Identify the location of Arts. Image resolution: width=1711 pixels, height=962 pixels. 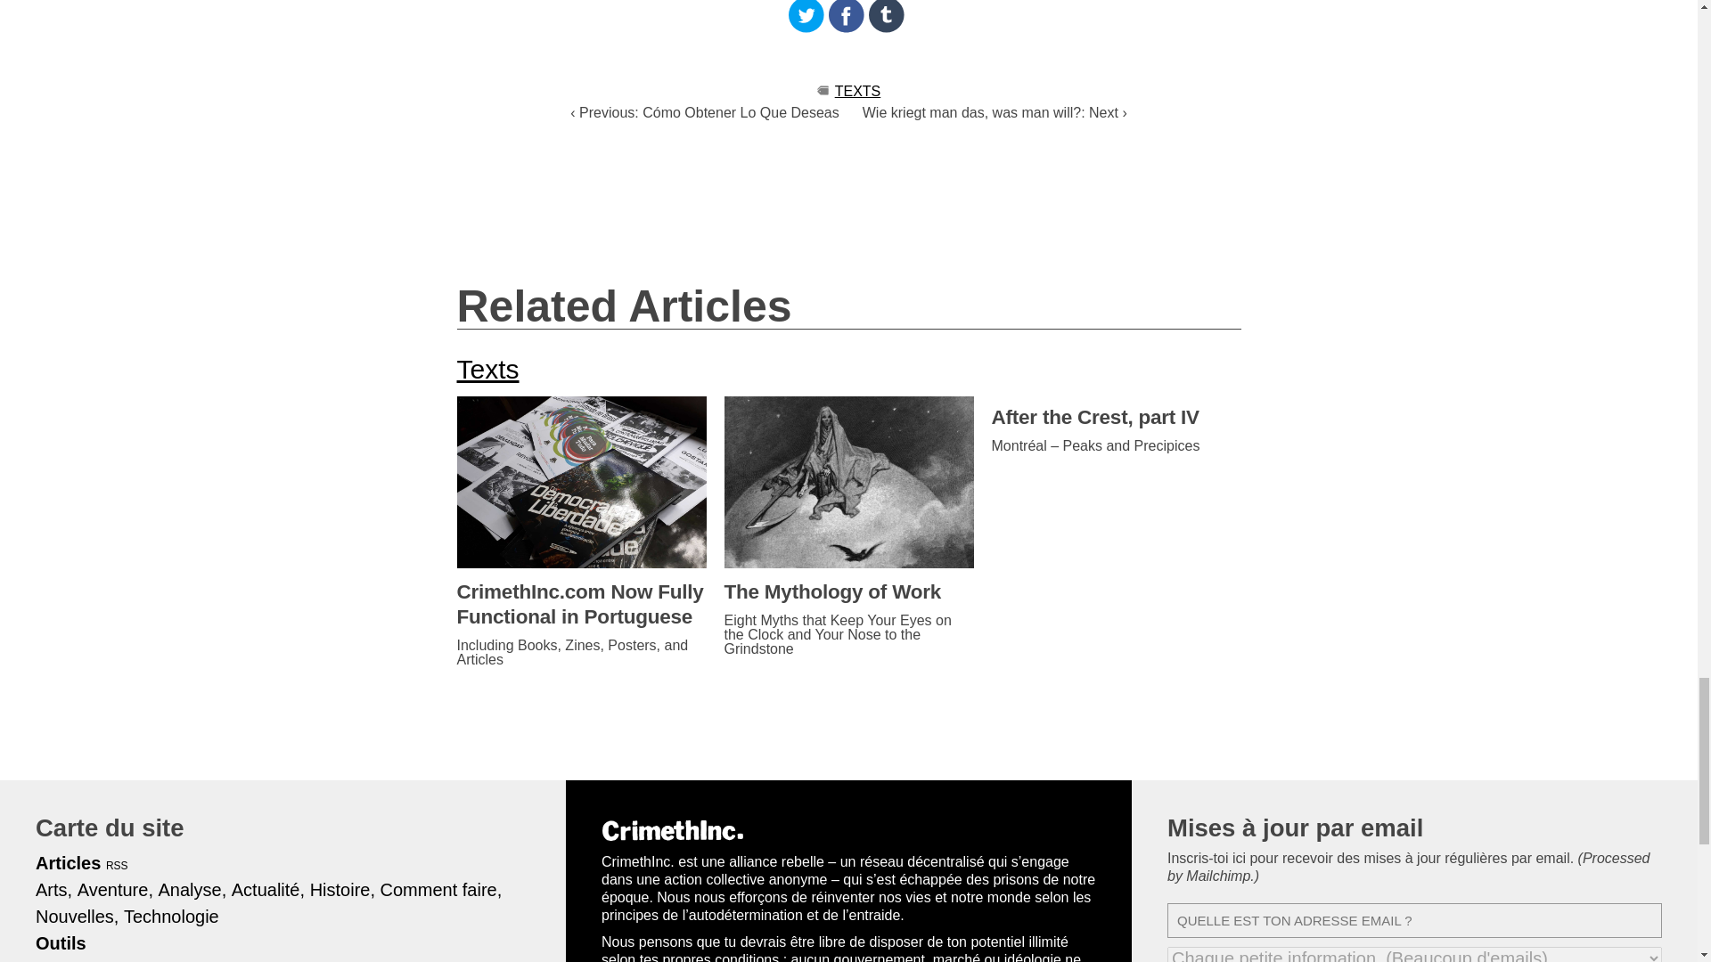
(53, 889).